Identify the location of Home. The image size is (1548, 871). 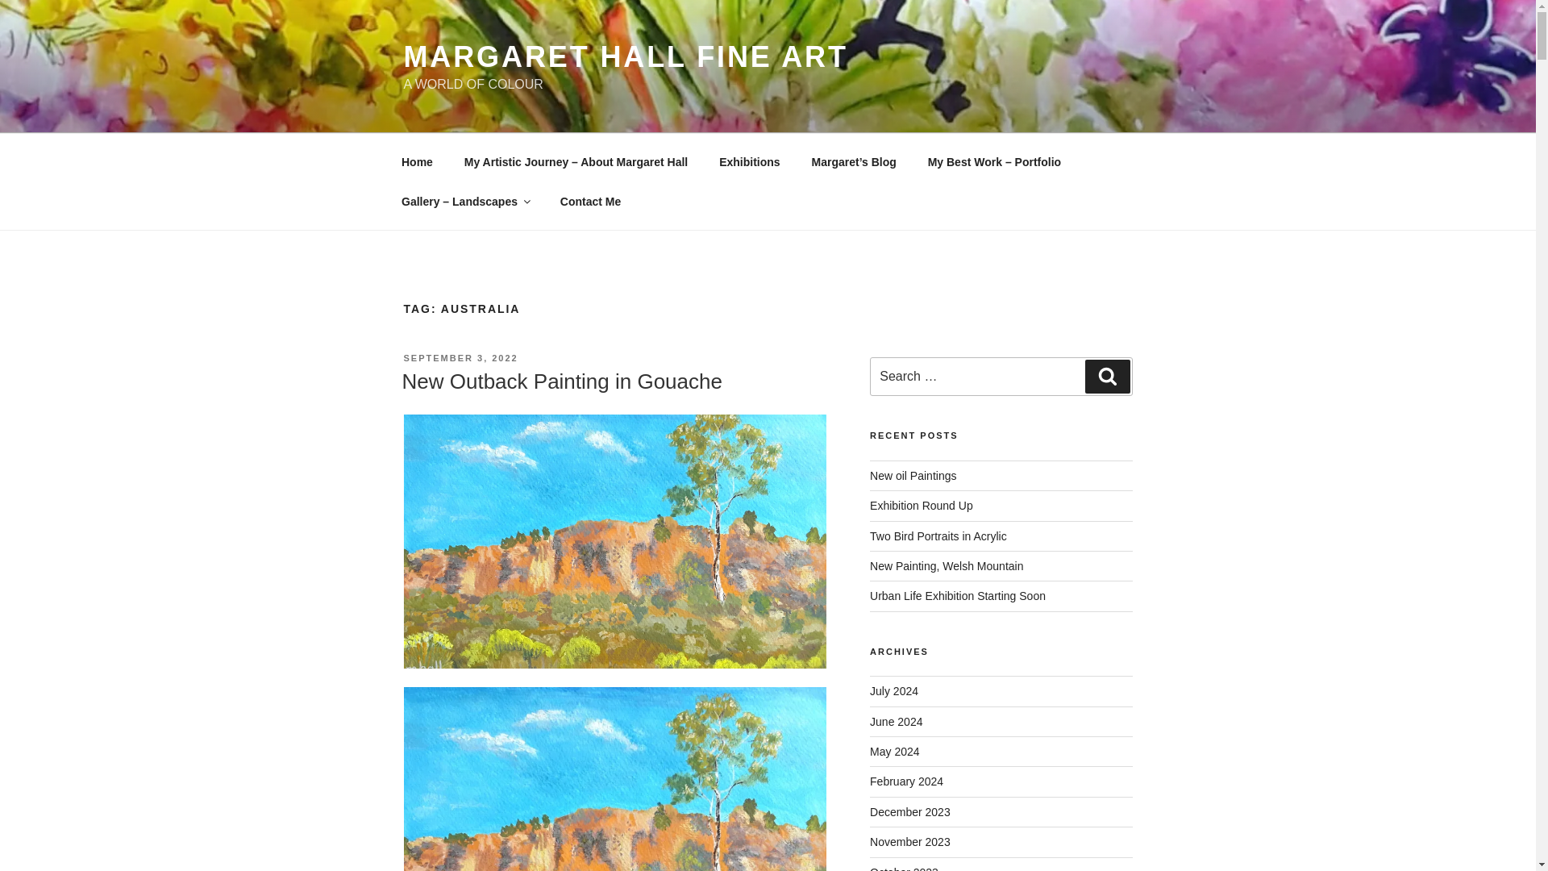
(417, 161).